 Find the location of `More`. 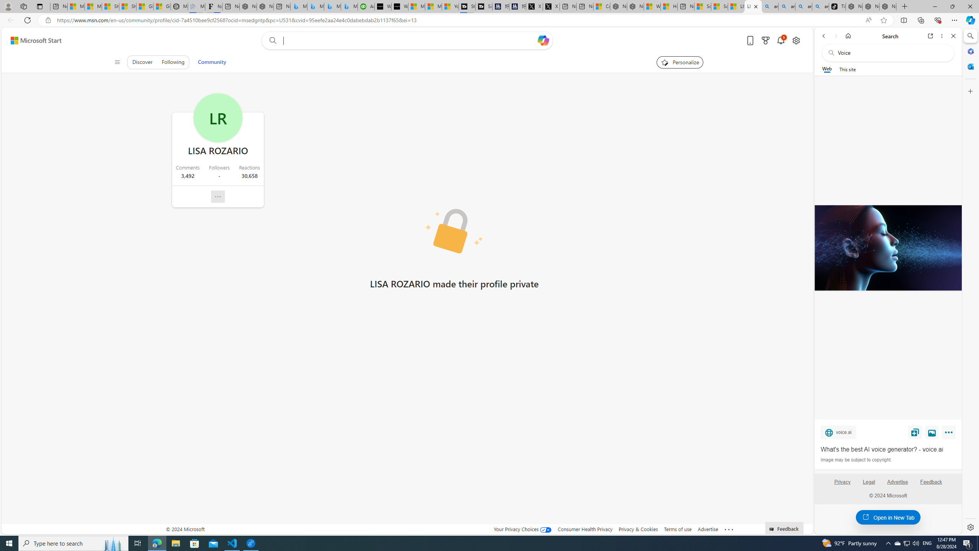

More is located at coordinates (950, 434).